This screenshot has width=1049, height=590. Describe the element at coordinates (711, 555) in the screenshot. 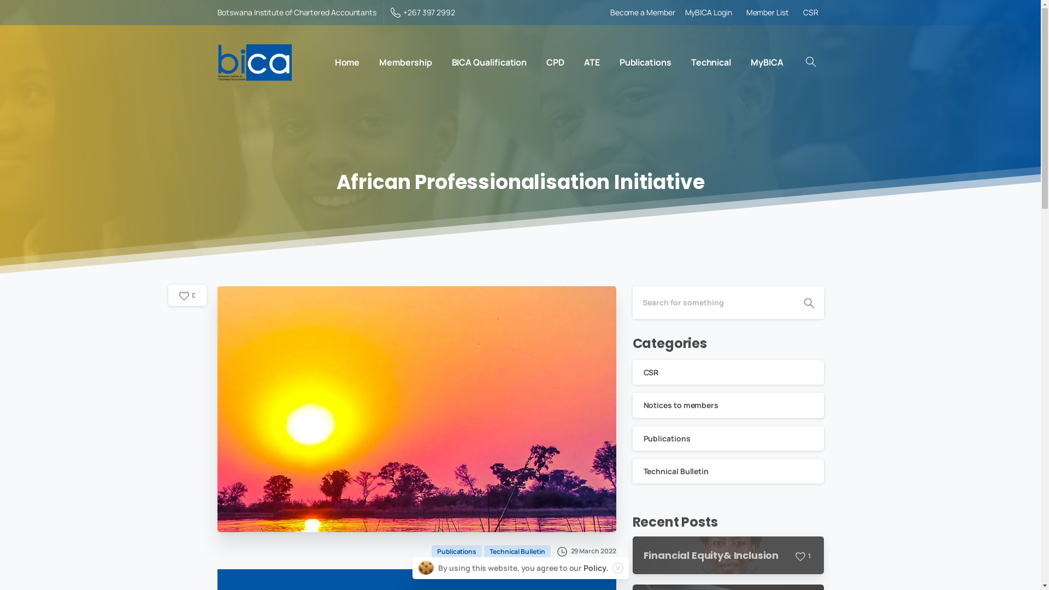

I see `Financial Equity& Inclusion` at that location.